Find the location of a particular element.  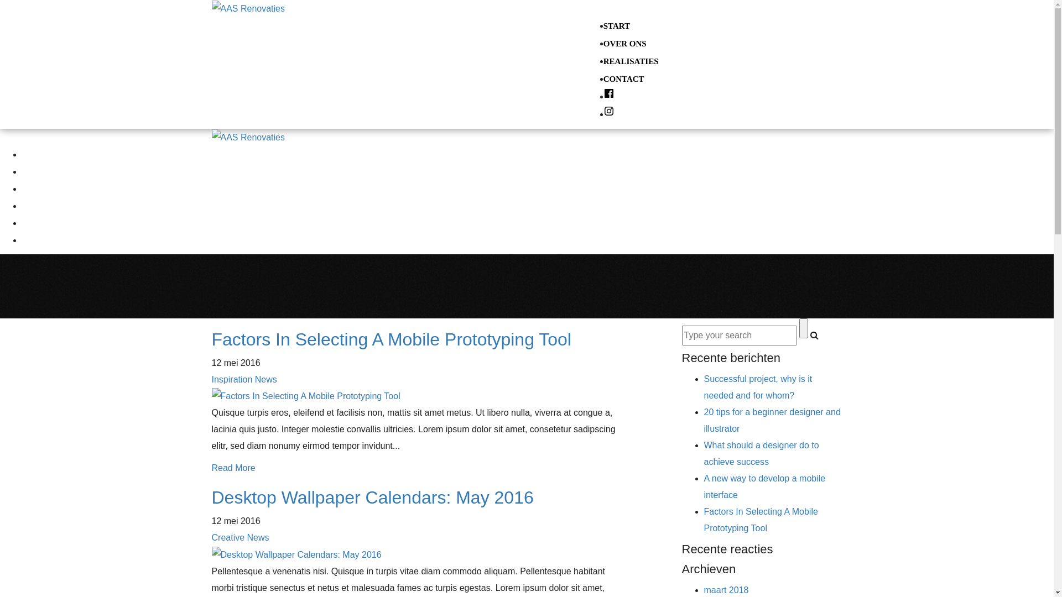

Realisaties is located at coordinates (41, 188).